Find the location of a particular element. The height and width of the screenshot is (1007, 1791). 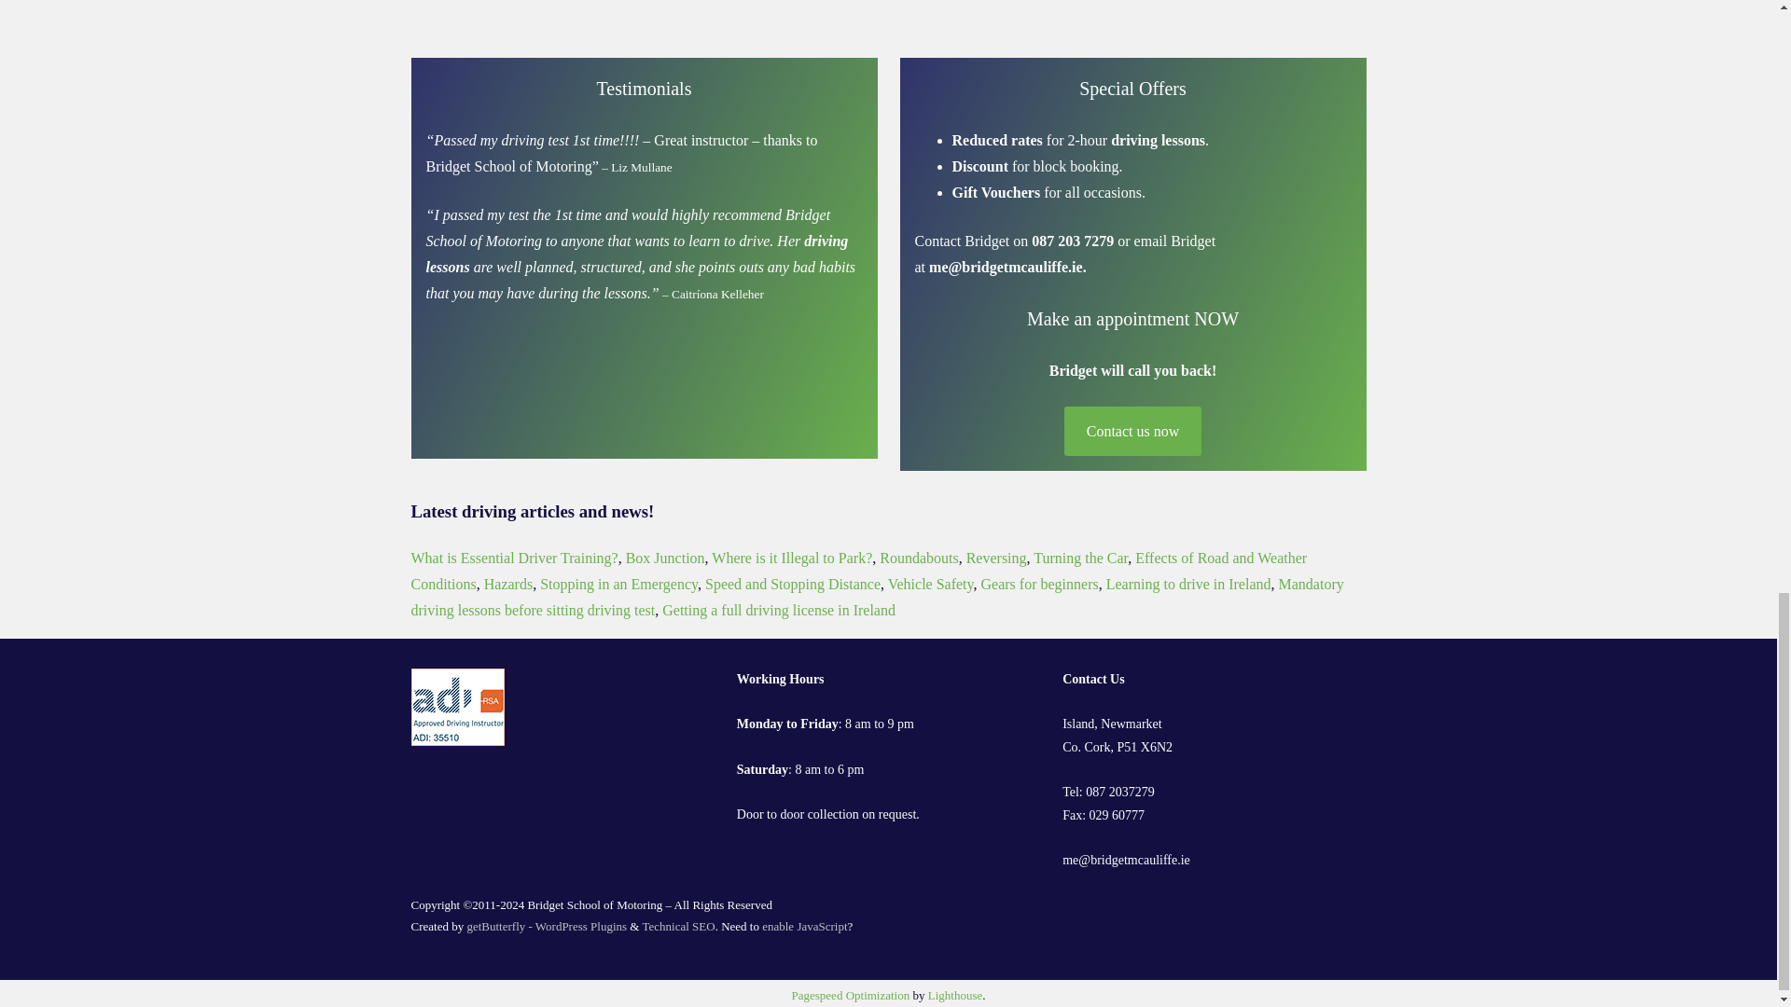

Gears for beginners is located at coordinates (1040, 584).